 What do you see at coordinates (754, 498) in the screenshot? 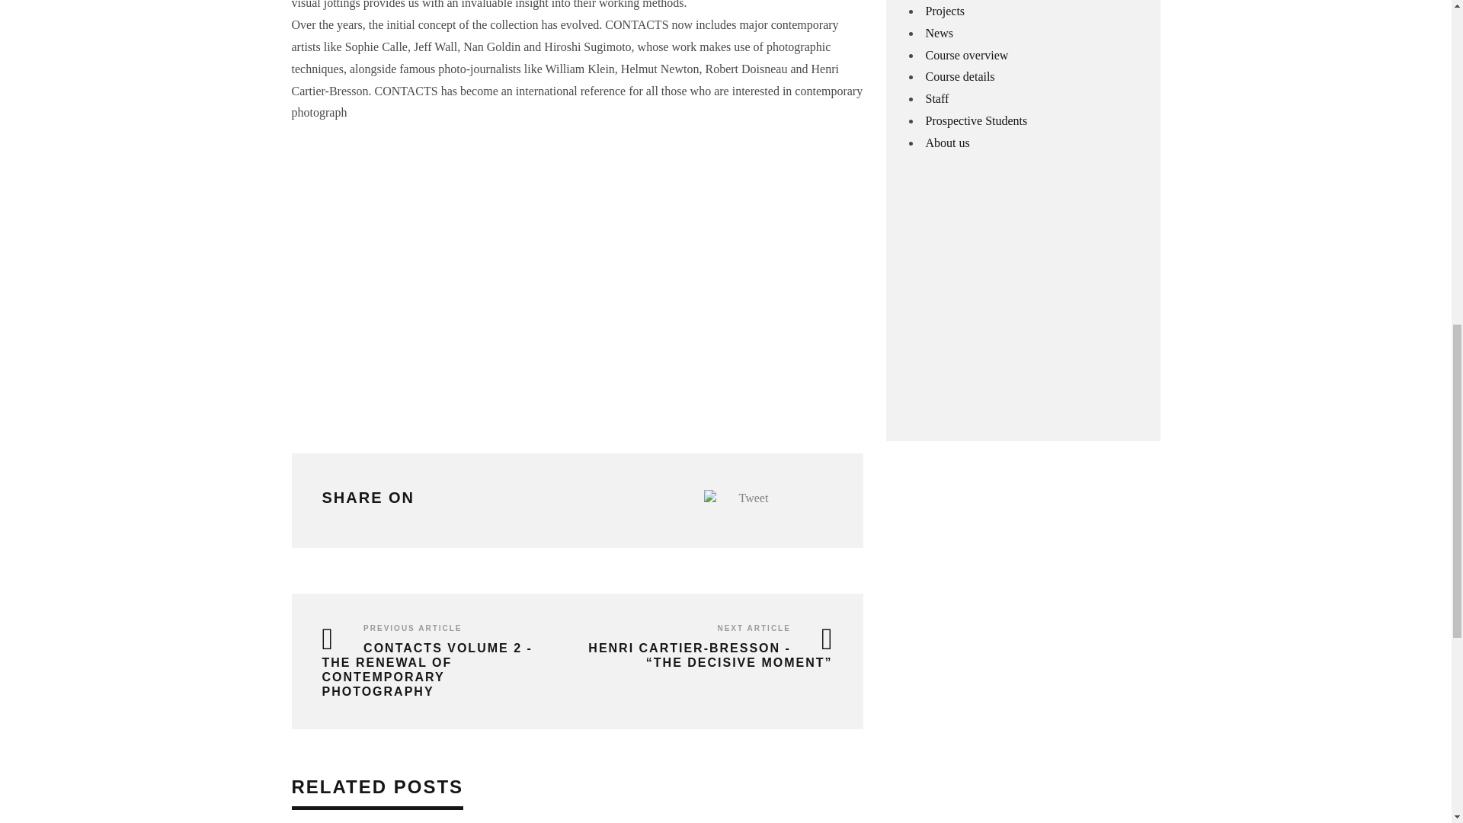
I see `Tweet` at bounding box center [754, 498].